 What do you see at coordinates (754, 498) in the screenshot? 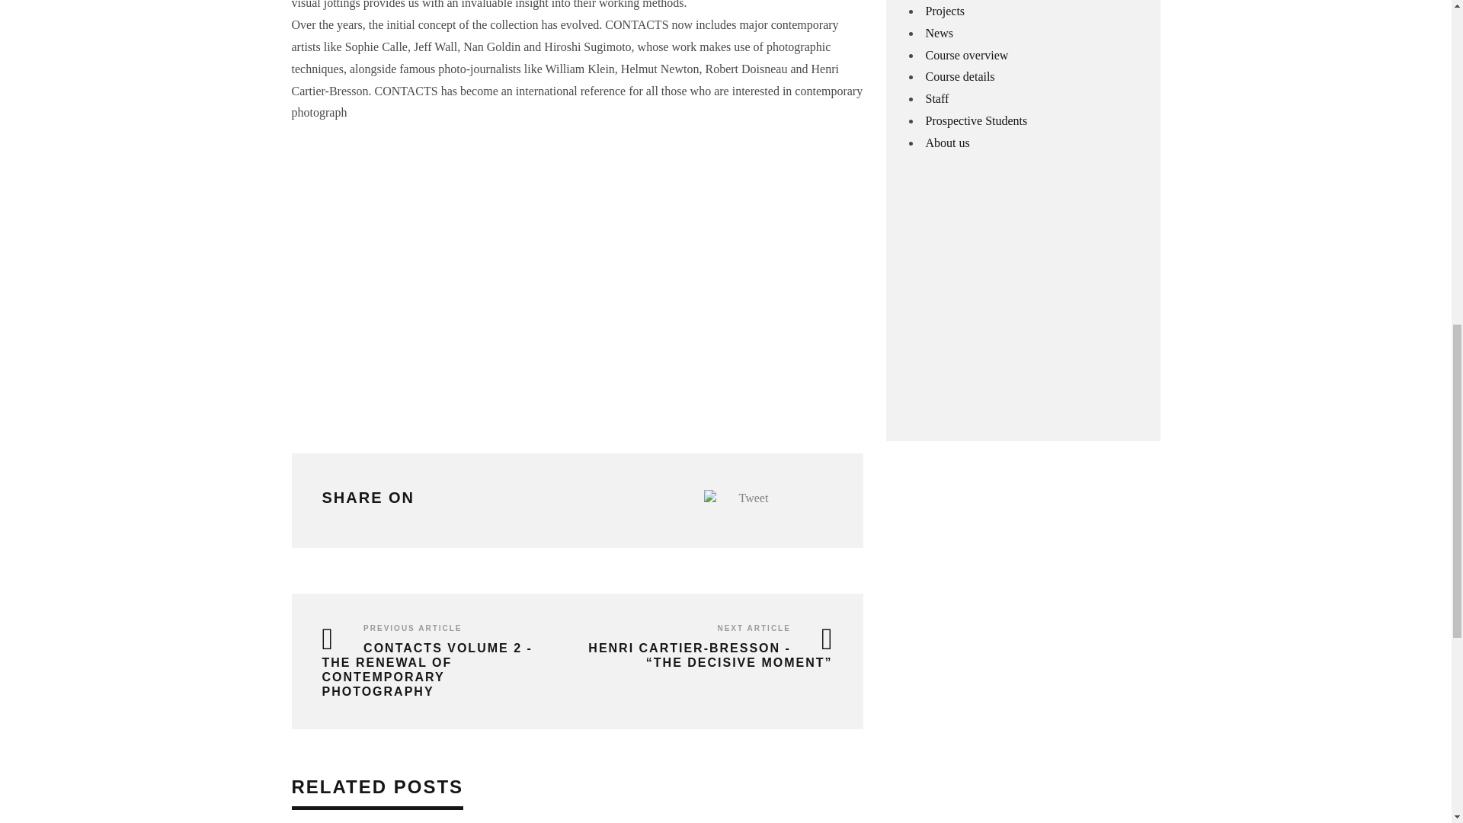
I see `Tweet` at bounding box center [754, 498].